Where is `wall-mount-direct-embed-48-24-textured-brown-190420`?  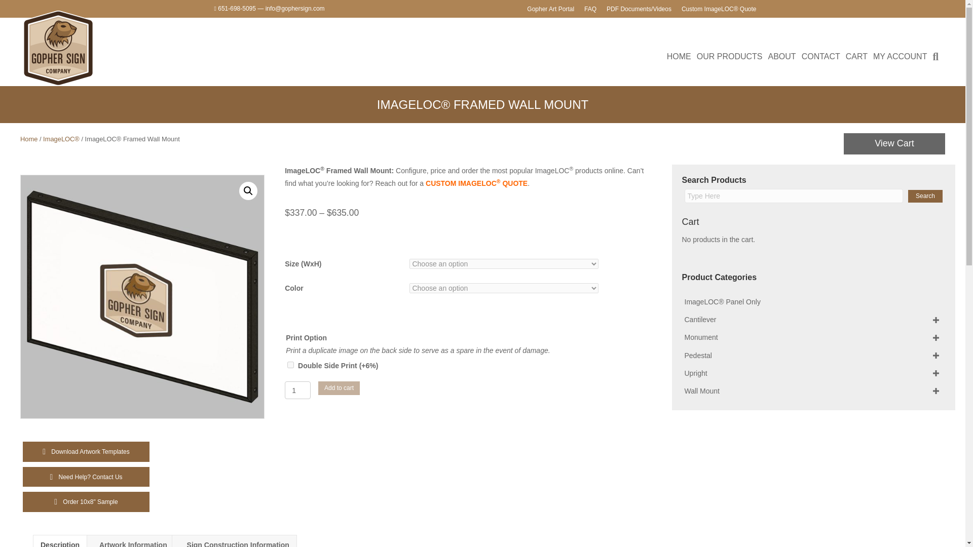 wall-mount-direct-embed-48-24-textured-brown-190420 is located at coordinates (142, 297).